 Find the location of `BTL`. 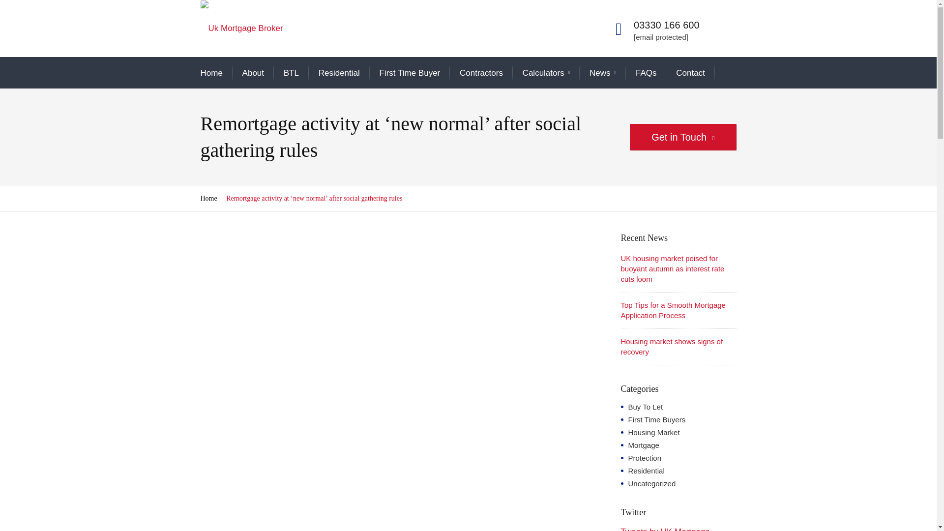

BTL is located at coordinates (291, 73).